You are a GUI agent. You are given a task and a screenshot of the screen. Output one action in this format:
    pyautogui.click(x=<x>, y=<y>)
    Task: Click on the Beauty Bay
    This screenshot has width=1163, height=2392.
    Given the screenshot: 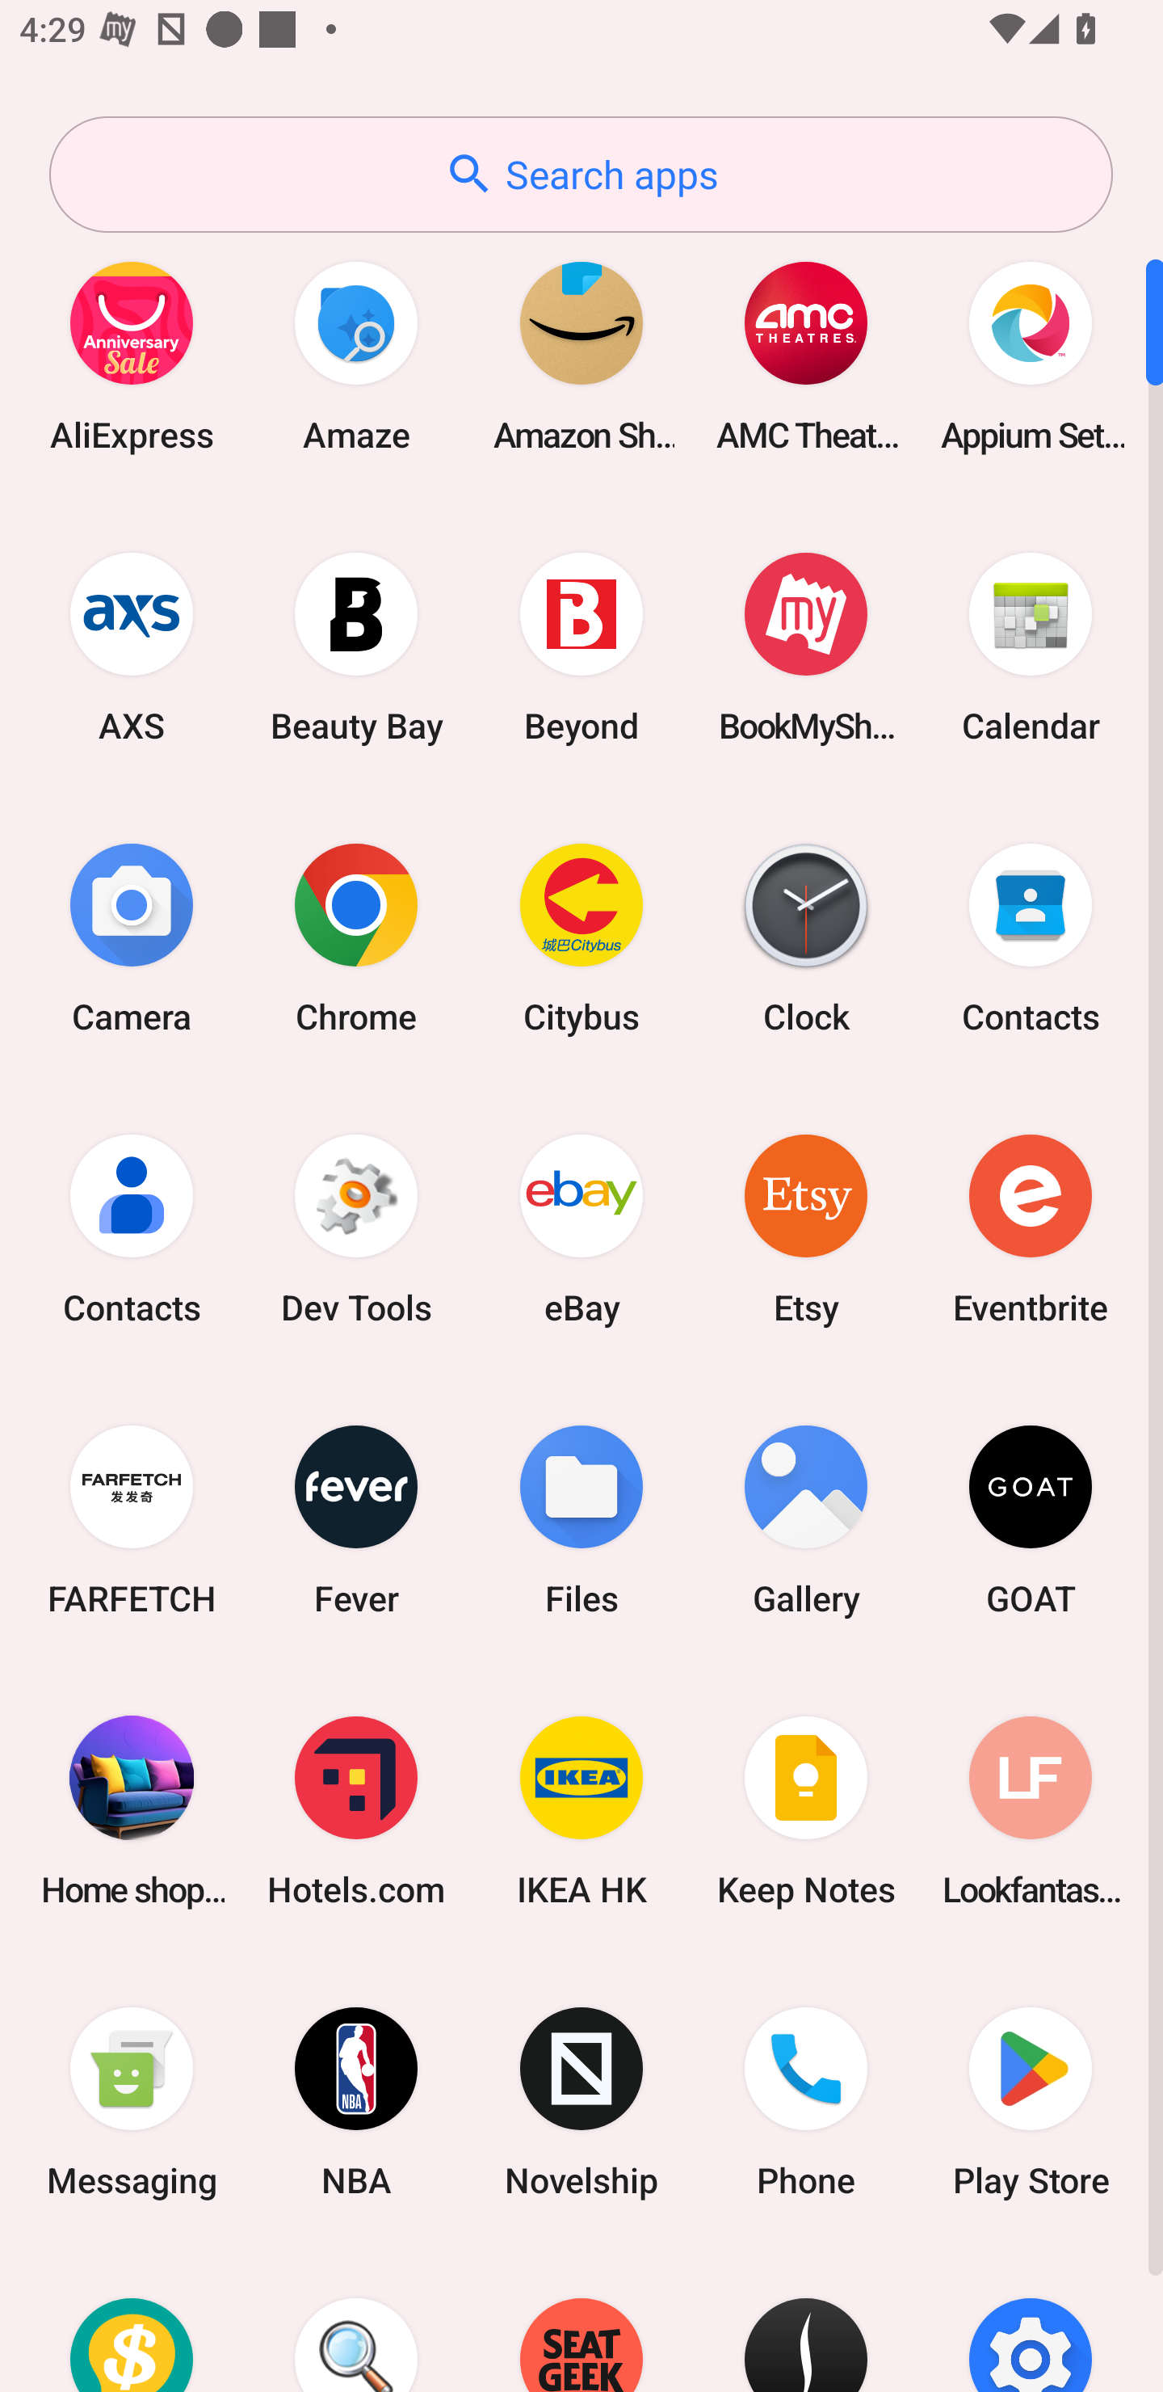 What is the action you would take?
    pyautogui.click(x=356, y=646)
    